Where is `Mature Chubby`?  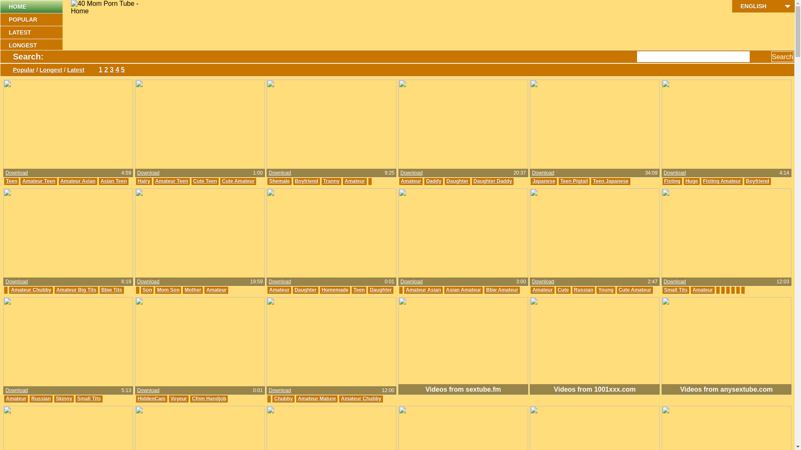
Mature Chubby is located at coordinates (287, 425).